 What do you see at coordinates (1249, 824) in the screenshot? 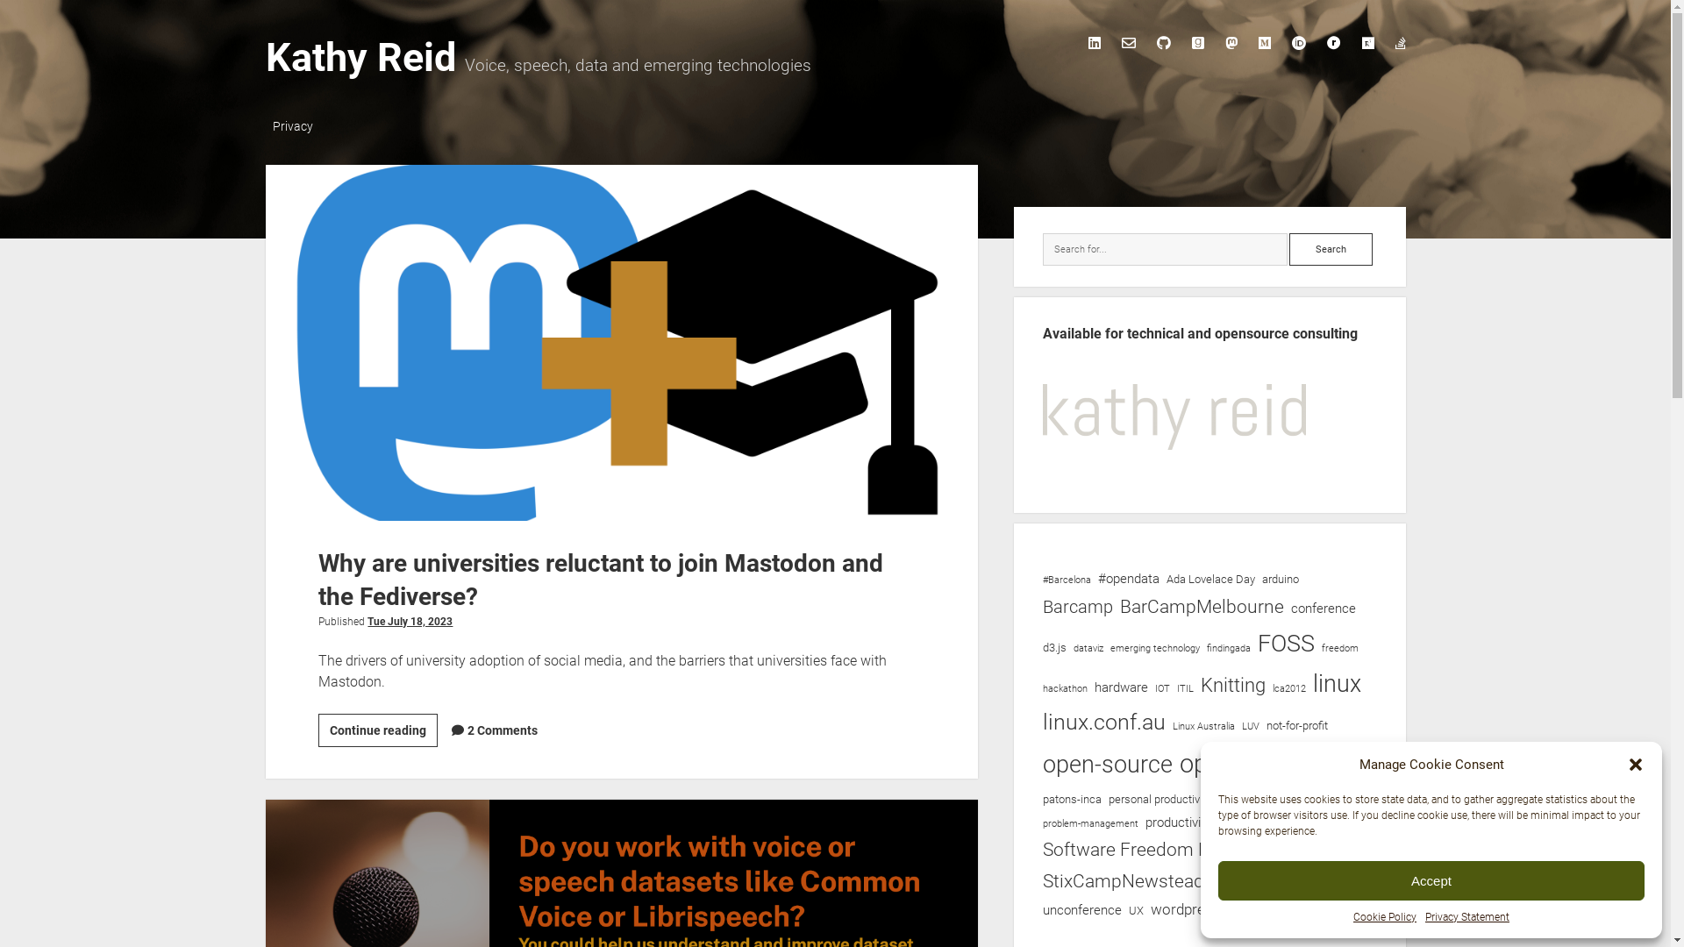
I see `quantified self` at bounding box center [1249, 824].